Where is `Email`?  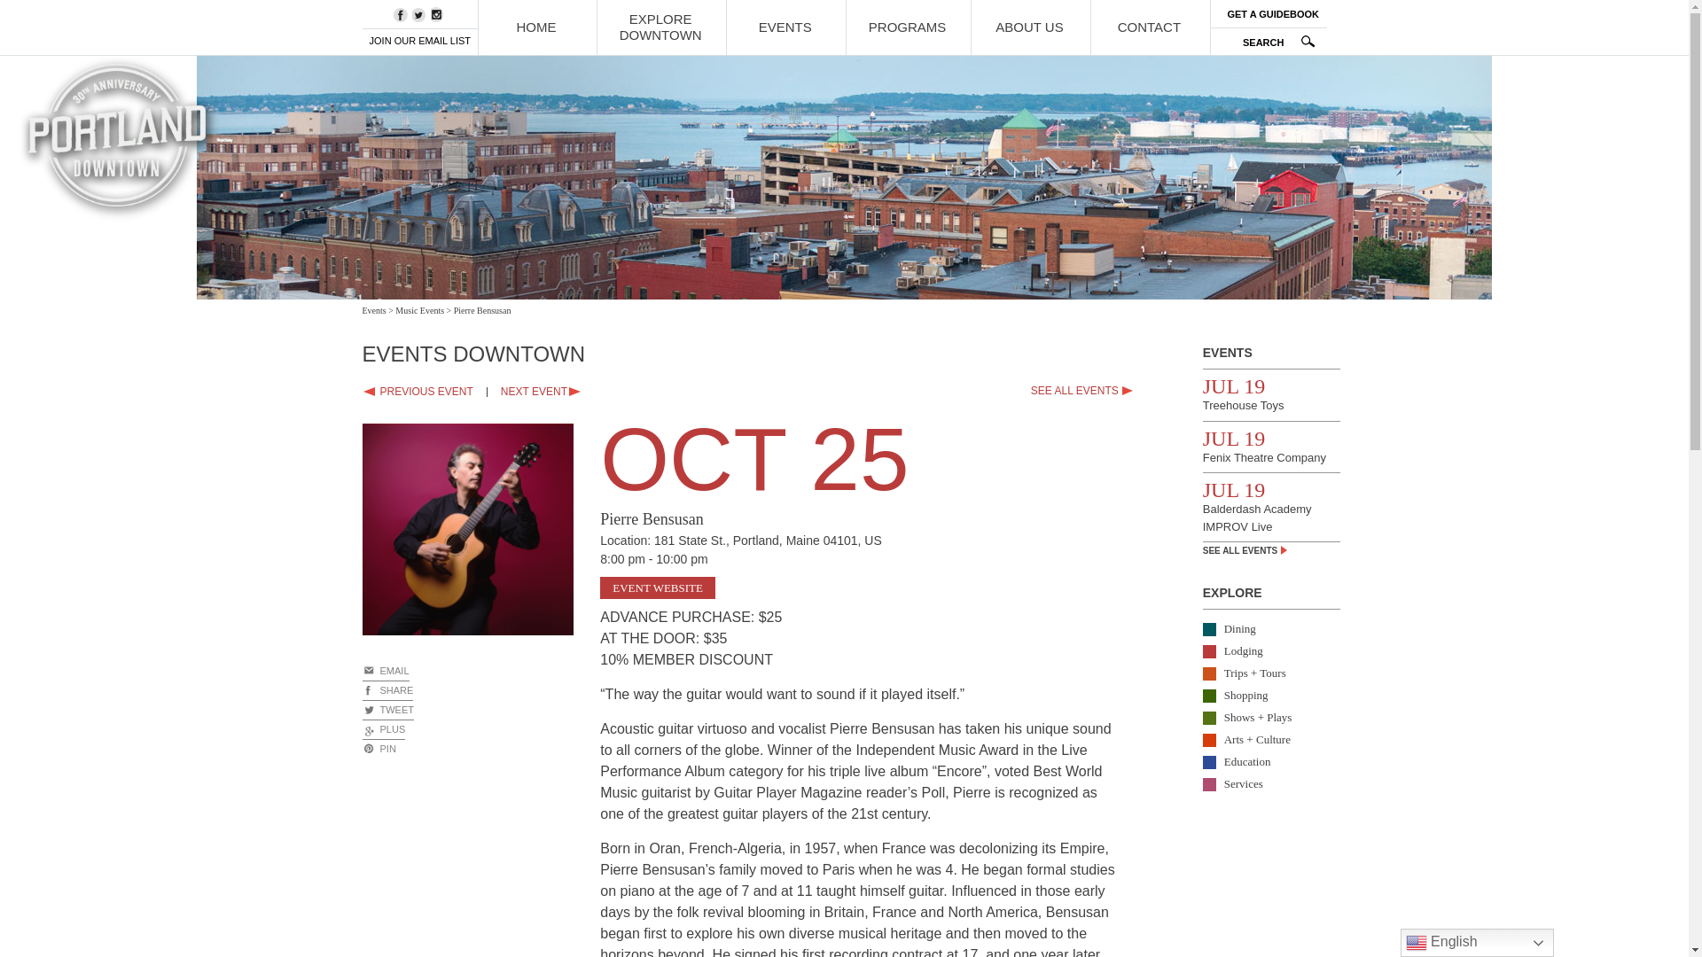 Email is located at coordinates (385, 672).